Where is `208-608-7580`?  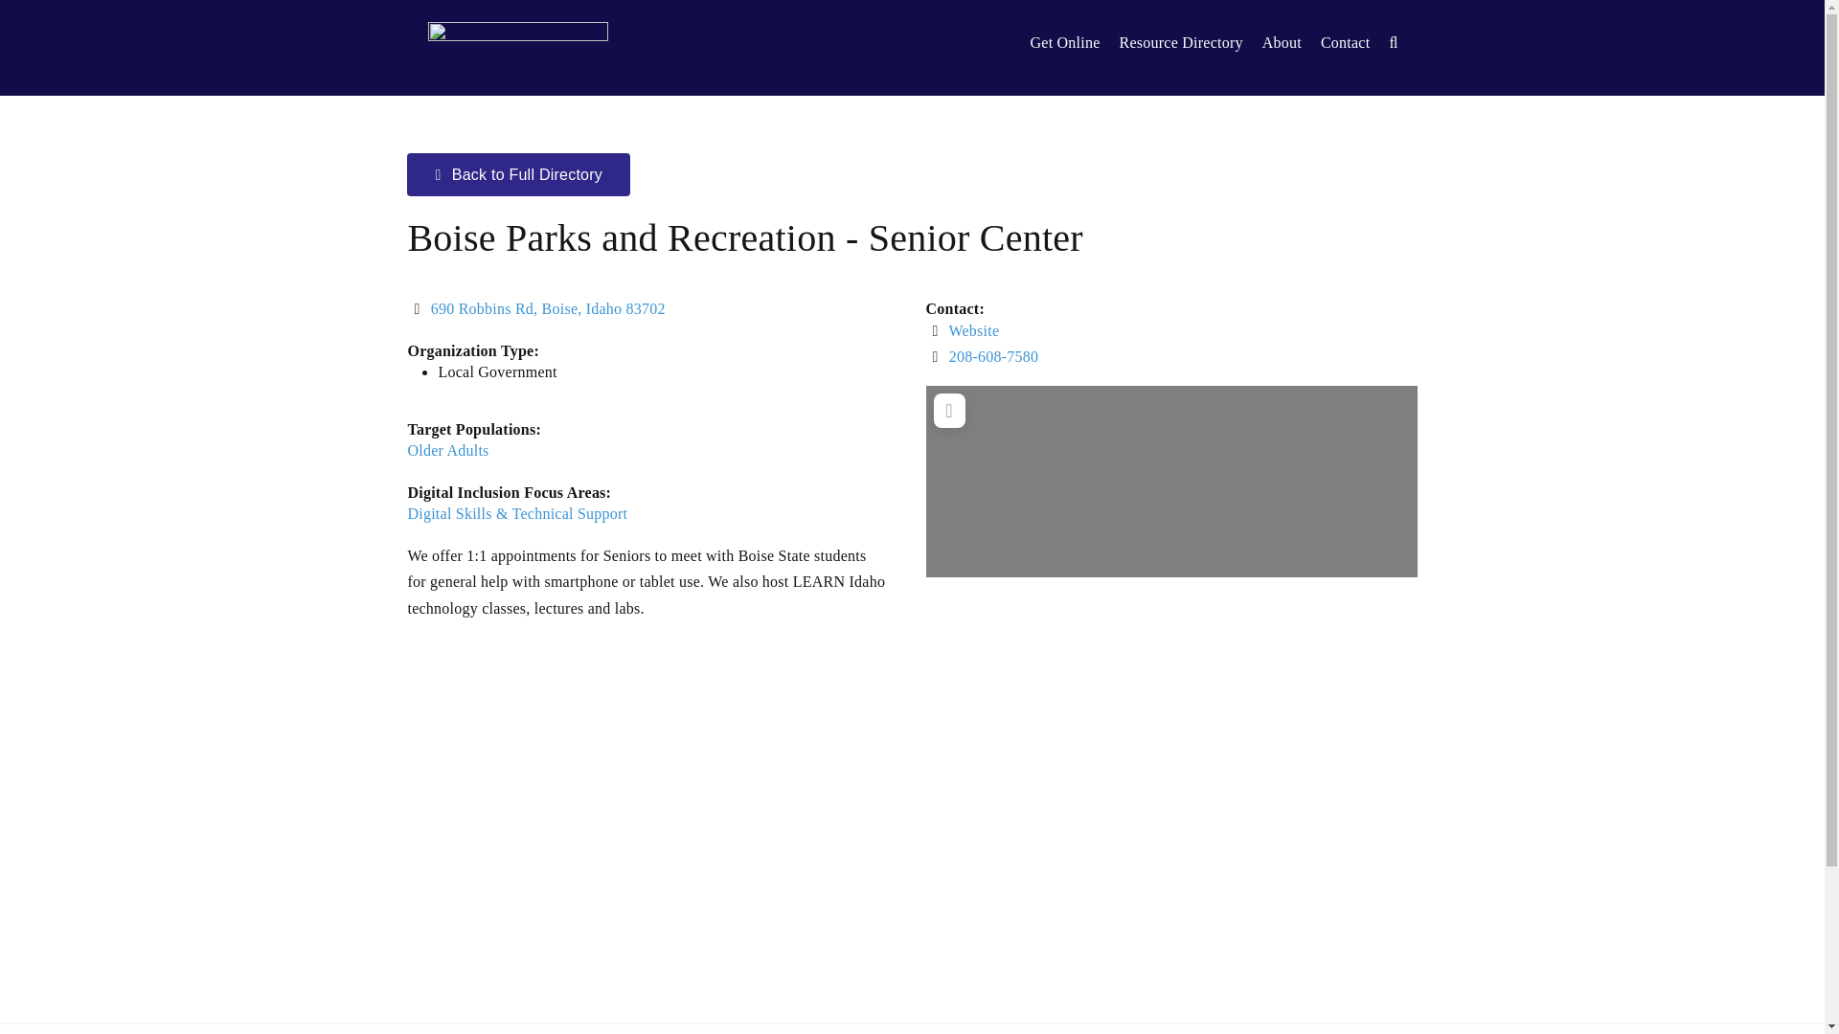 208-608-7580 is located at coordinates (993, 356).